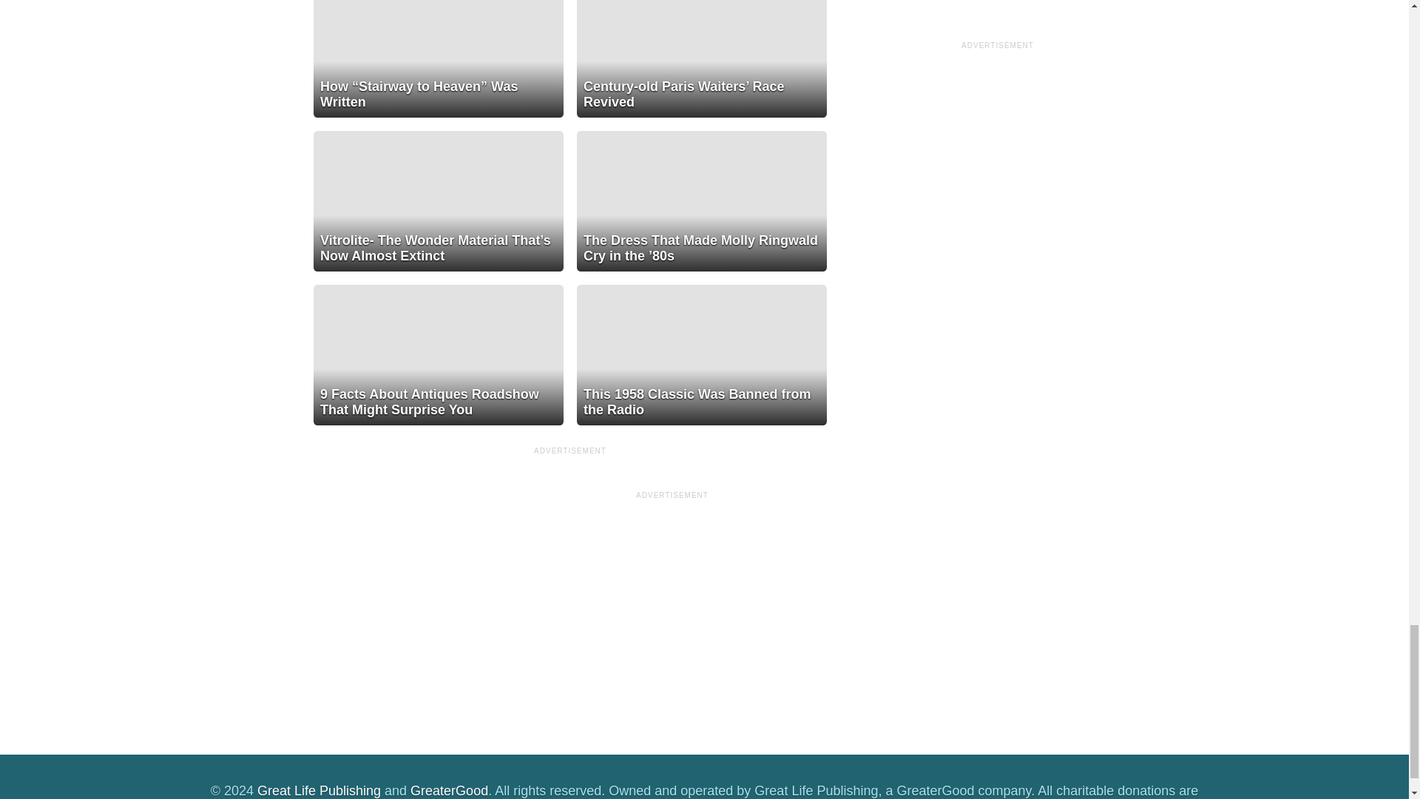 This screenshot has width=1420, height=799. Describe the element at coordinates (701, 354) in the screenshot. I see `This 1958 Classic Was Banned from the Radio` at that location.